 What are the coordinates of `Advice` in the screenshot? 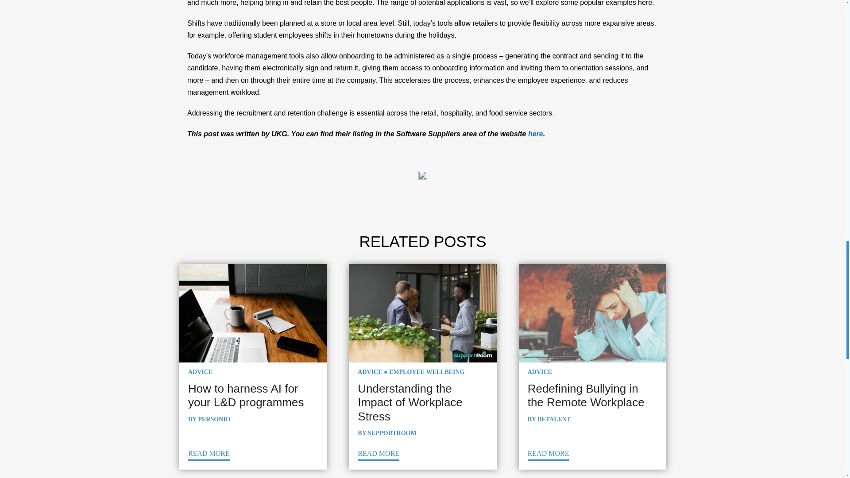 It's located at (200, 372).